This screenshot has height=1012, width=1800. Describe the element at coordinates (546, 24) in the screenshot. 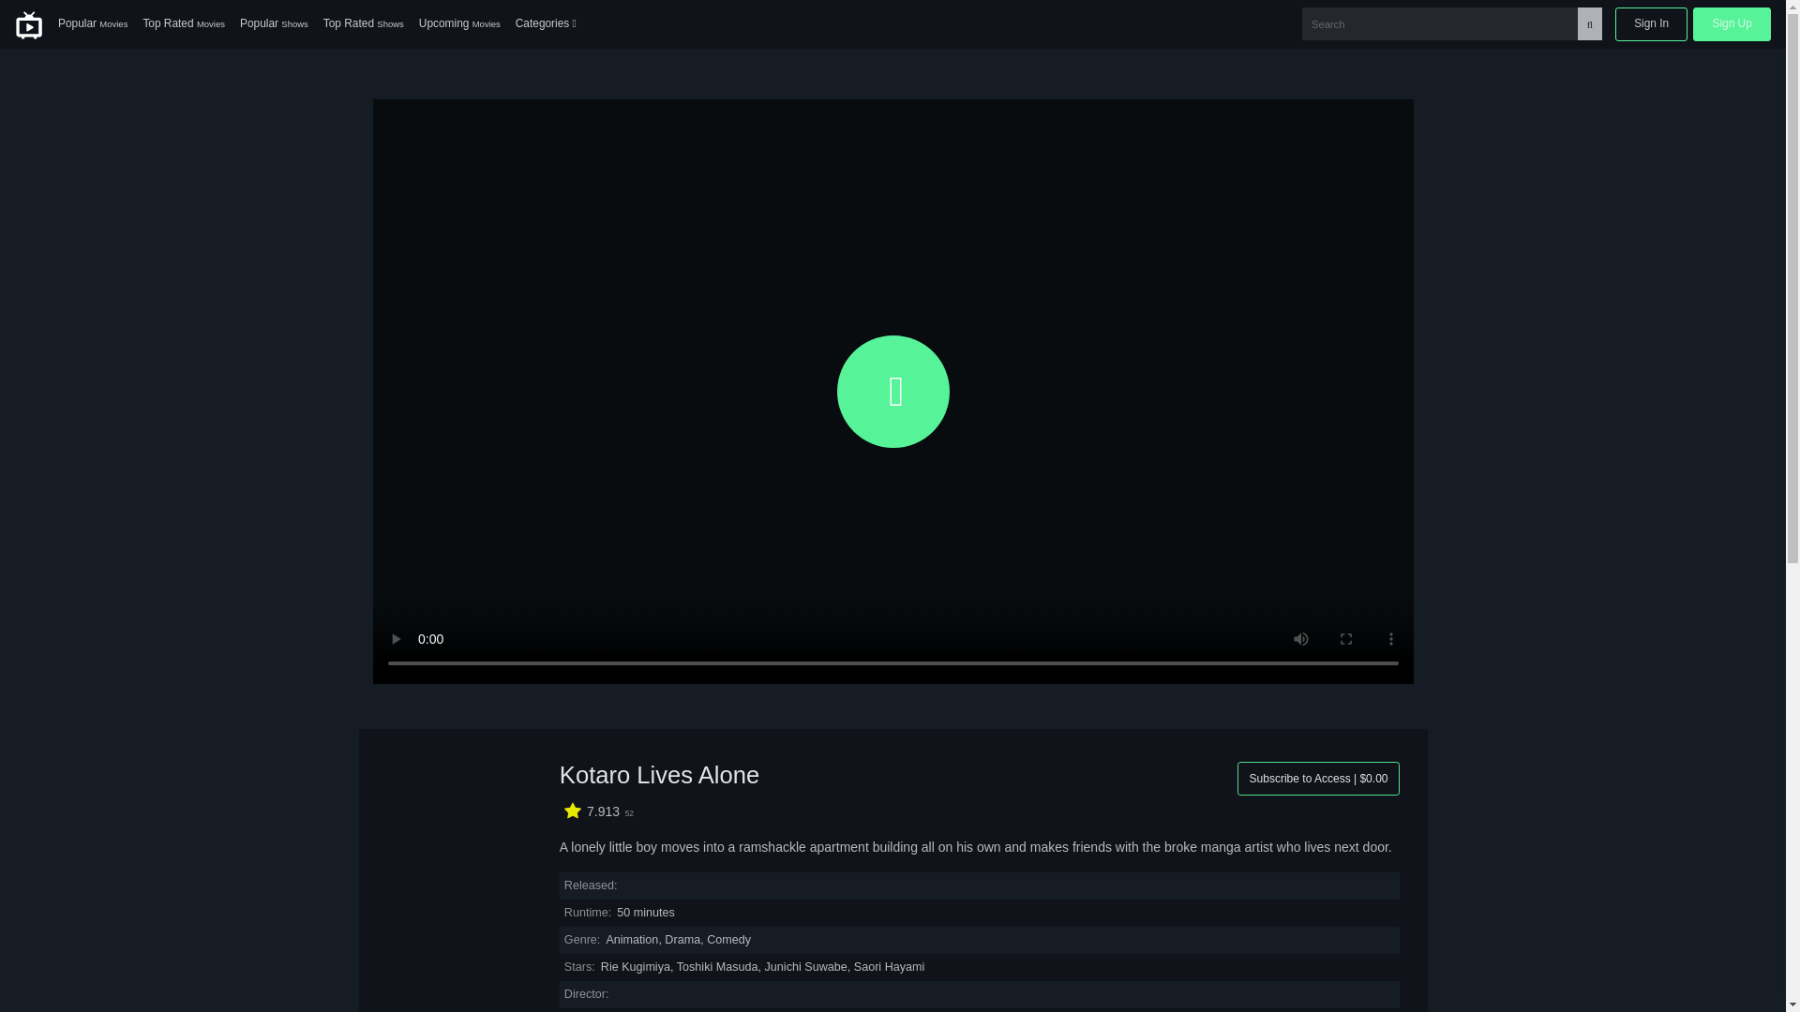

I see `Categories` at that location.